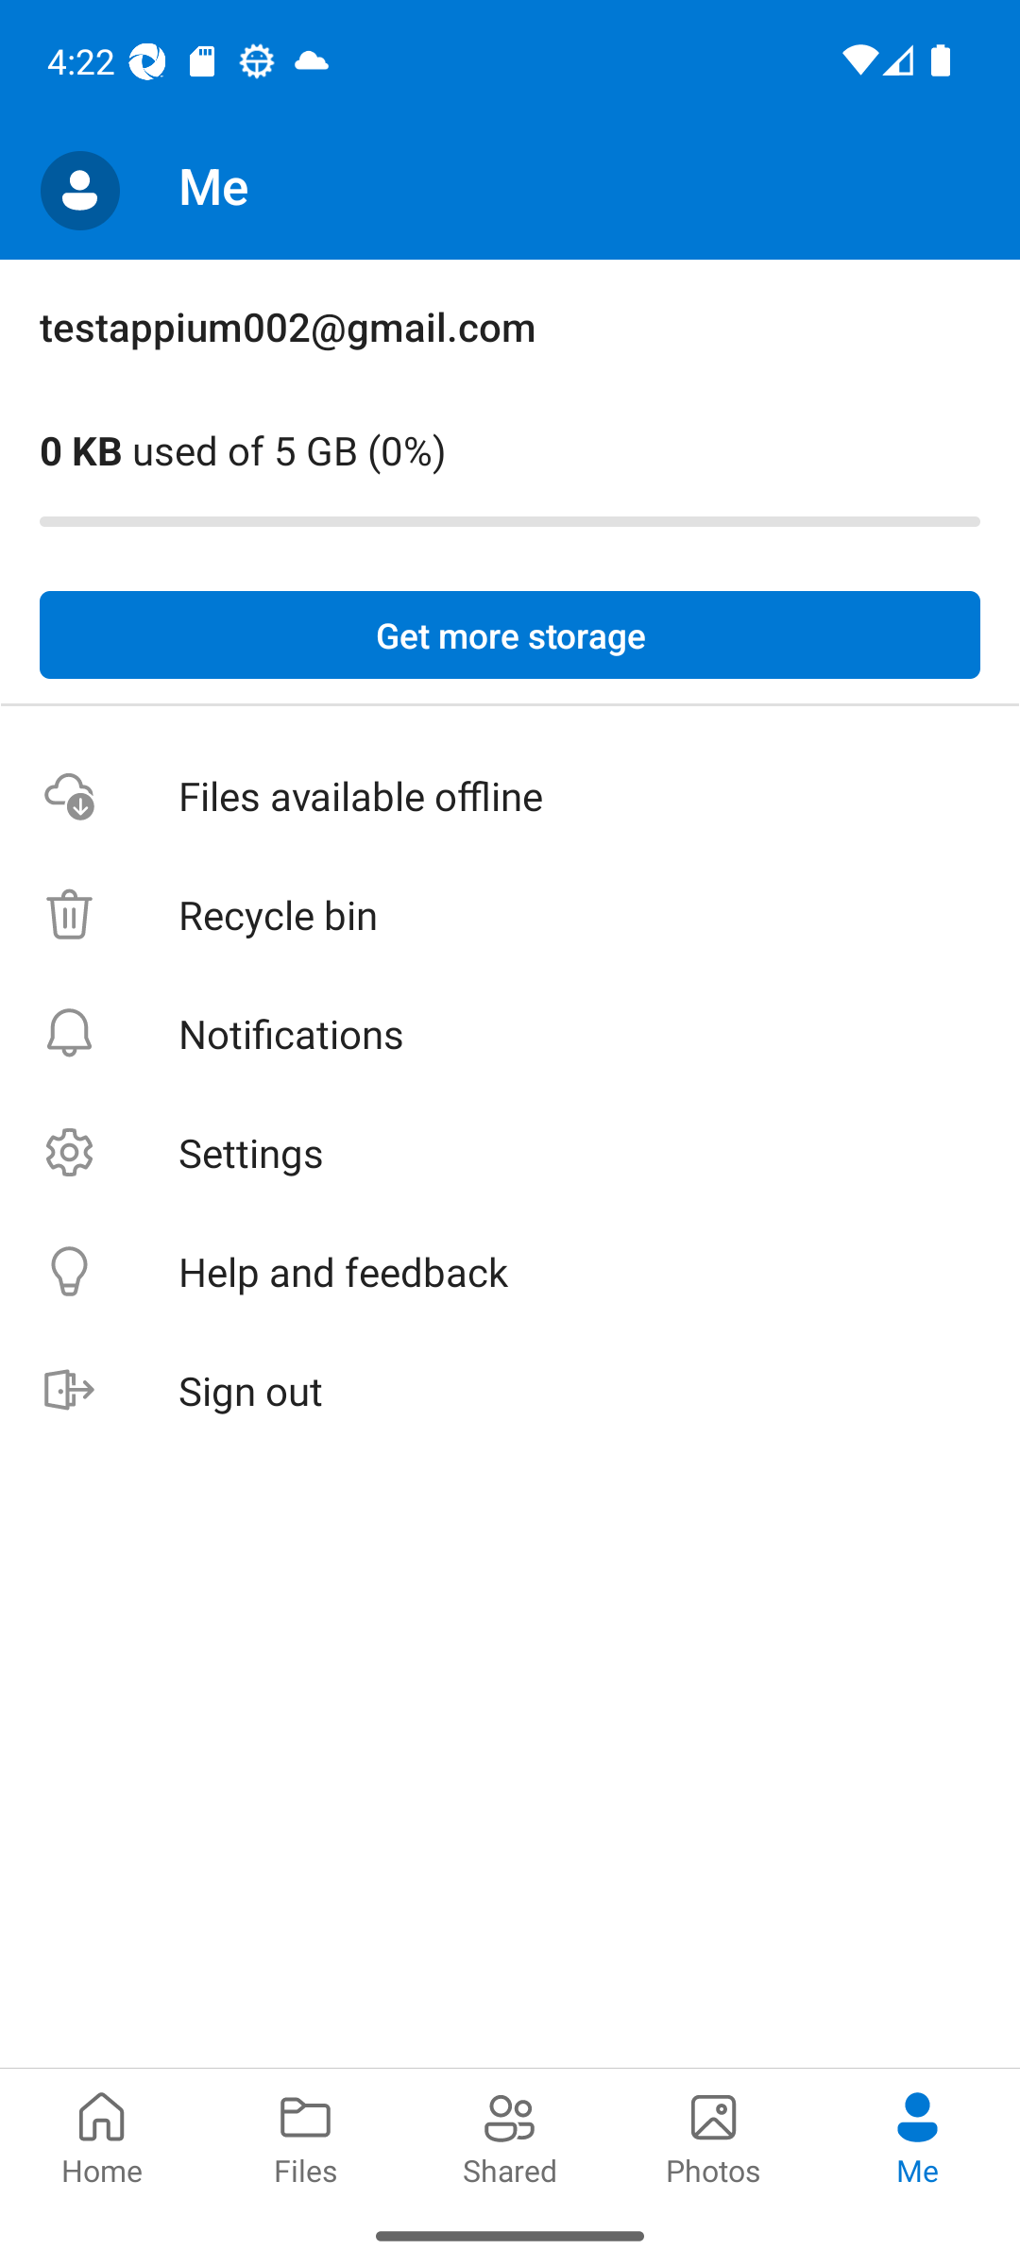  What do you see at coordinates (510, 635) in the screenshot?
I see `Get more storage` at bounding box center [510, 635].